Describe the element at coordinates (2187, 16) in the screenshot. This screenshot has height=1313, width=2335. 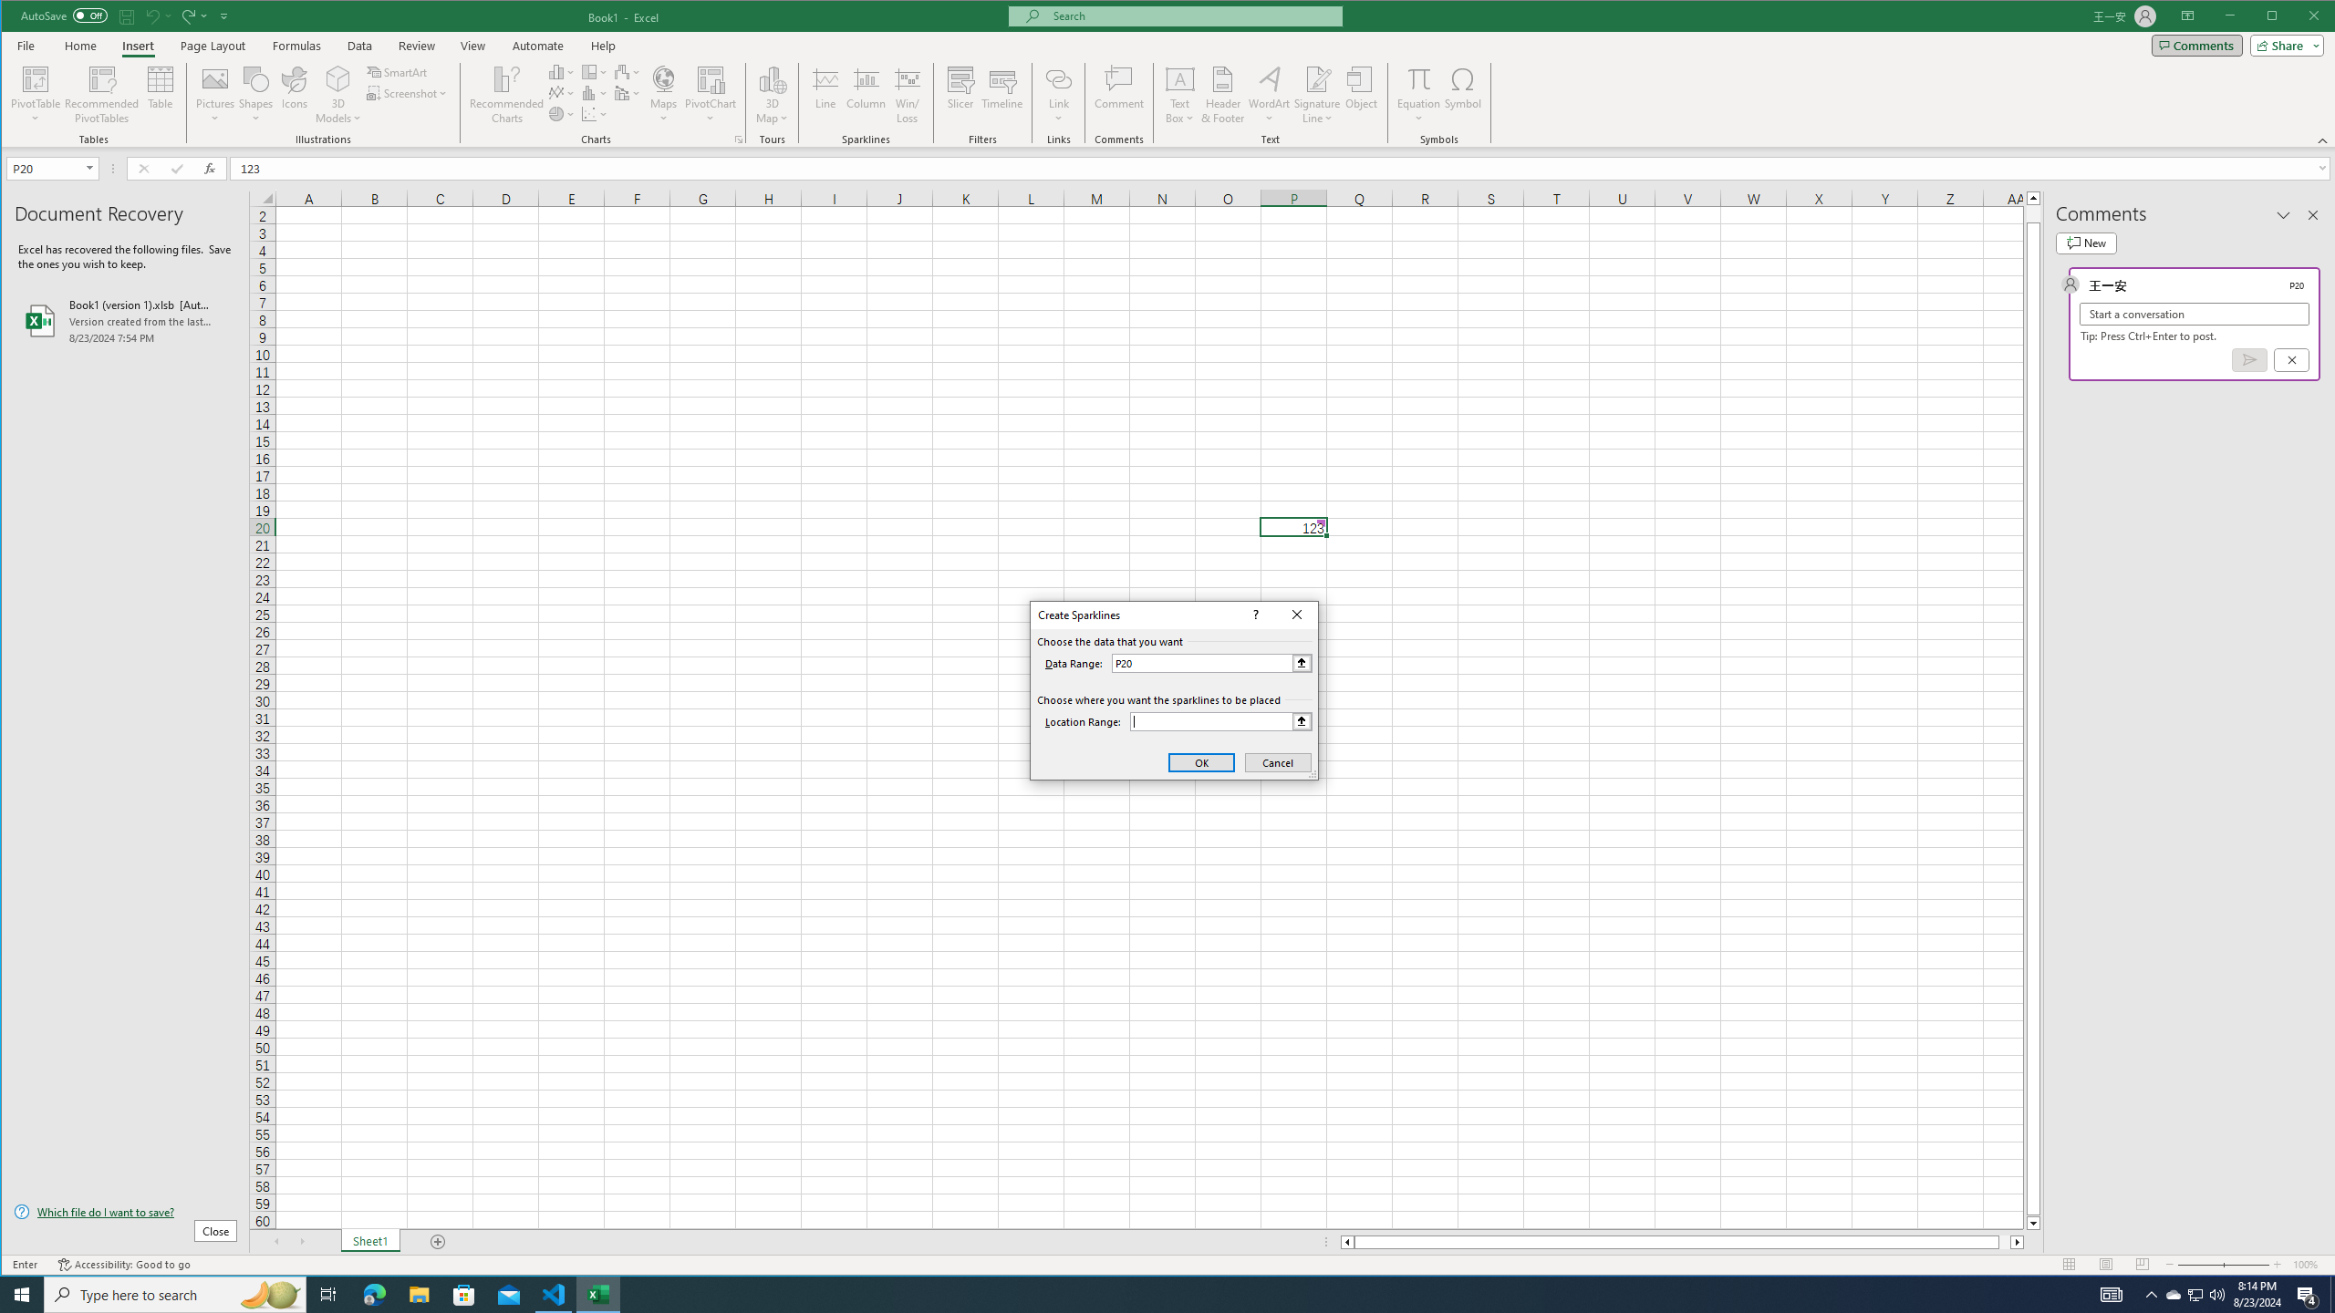
I see `Ribbon Display Options` at that location.